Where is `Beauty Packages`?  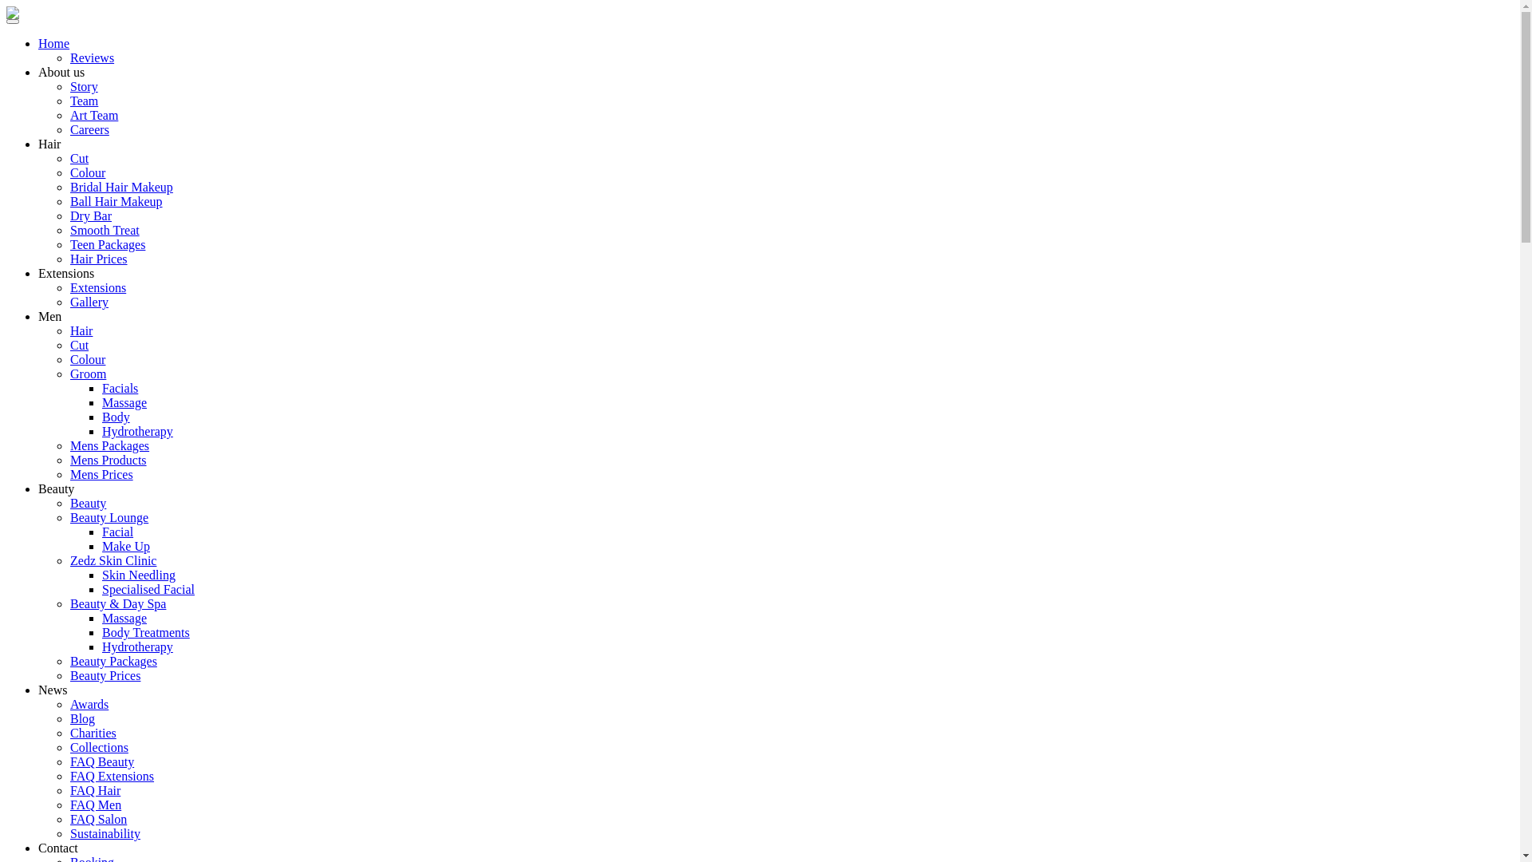
Beauty Packages is located at coordinates (113, 661).